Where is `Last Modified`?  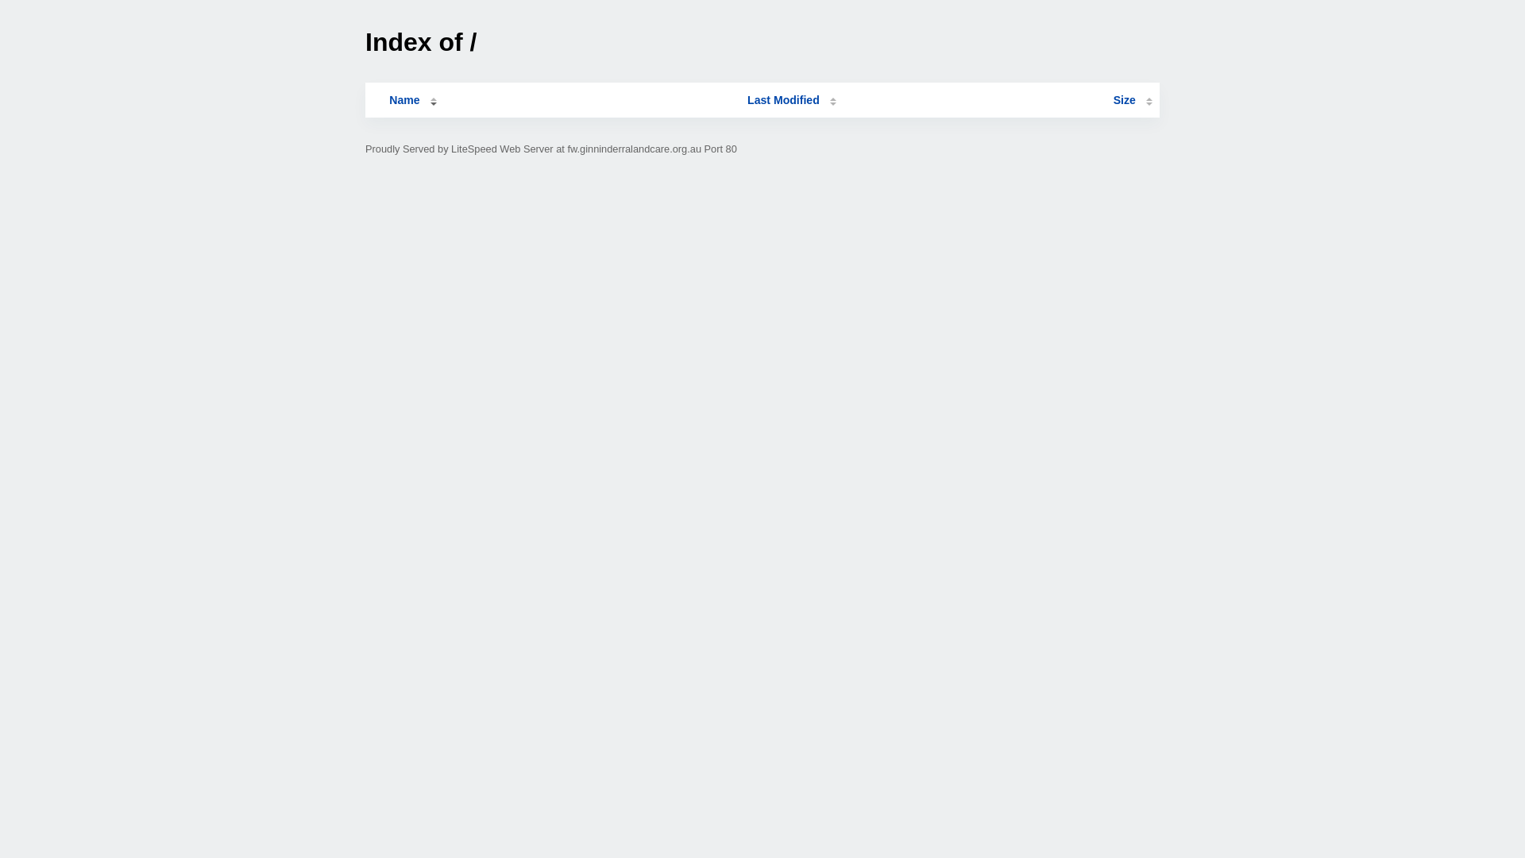
Last Modified is located at coordinates (792, 100).